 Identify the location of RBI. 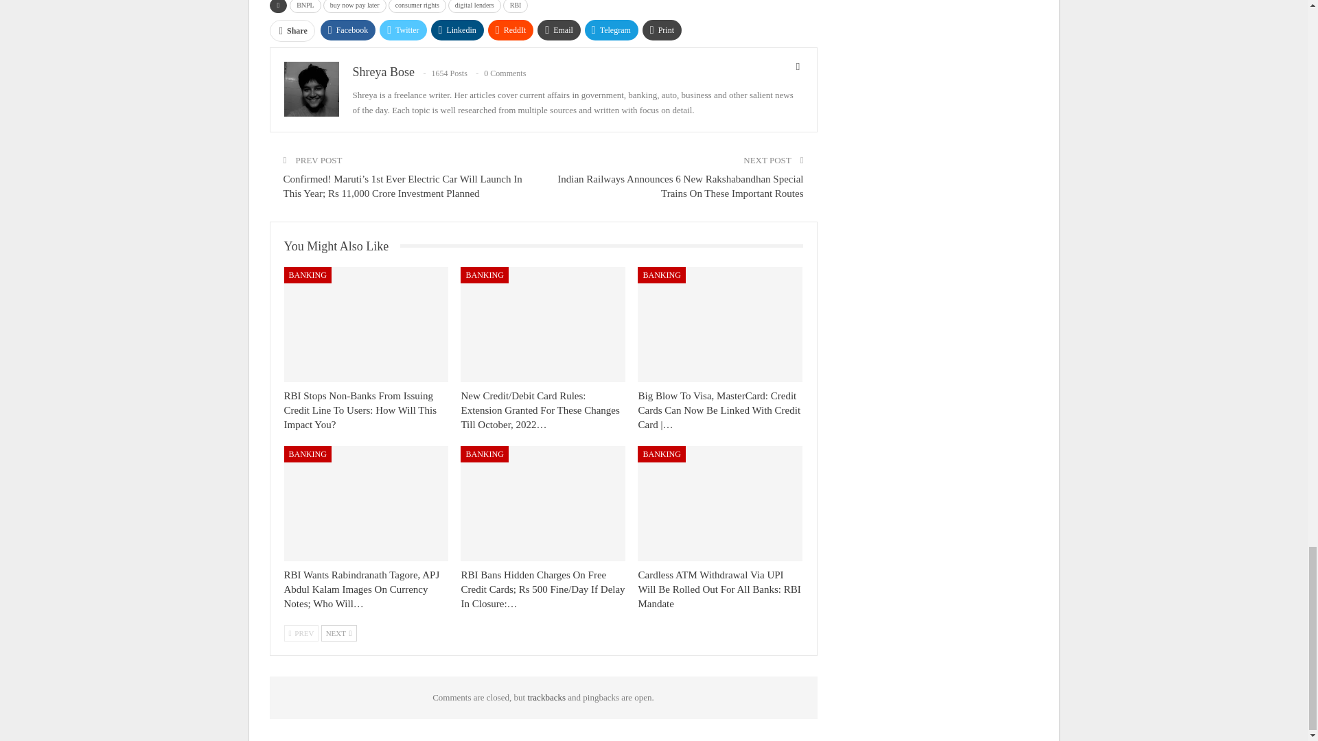
(516, 7).